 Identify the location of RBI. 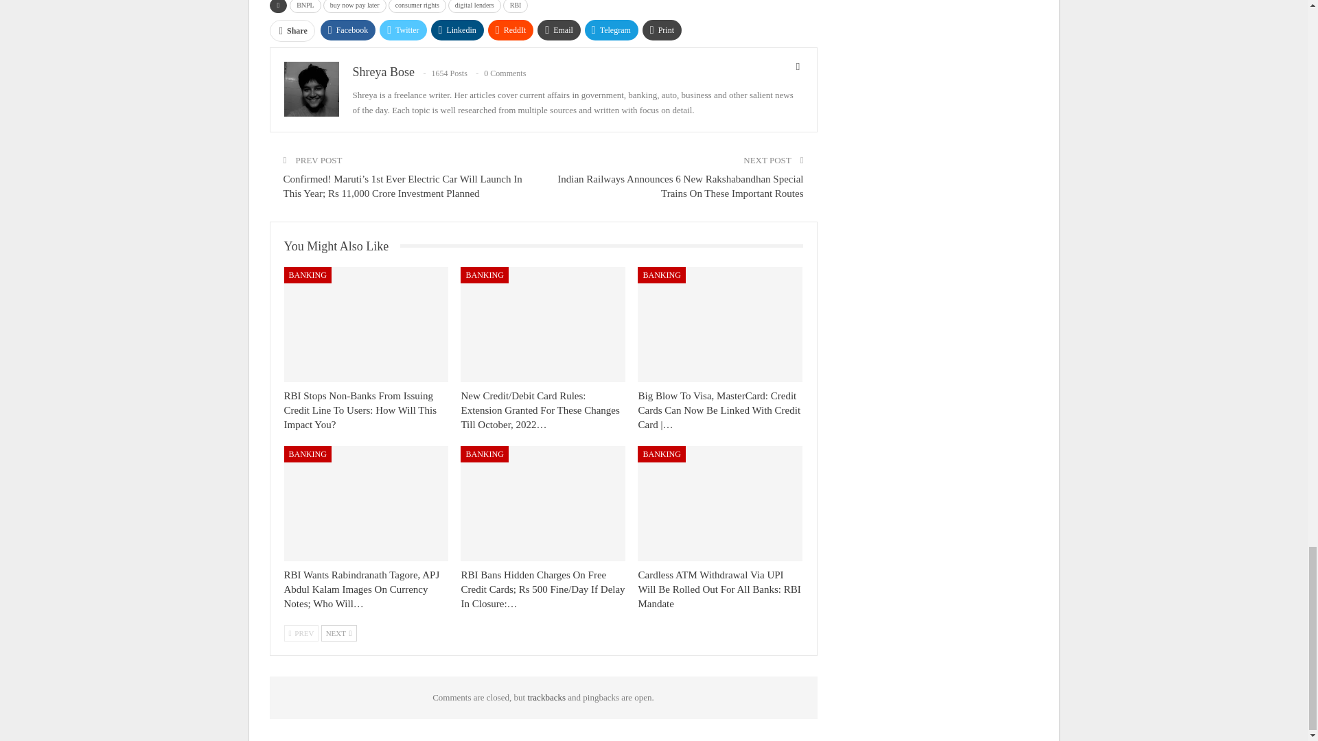
(516, 7).